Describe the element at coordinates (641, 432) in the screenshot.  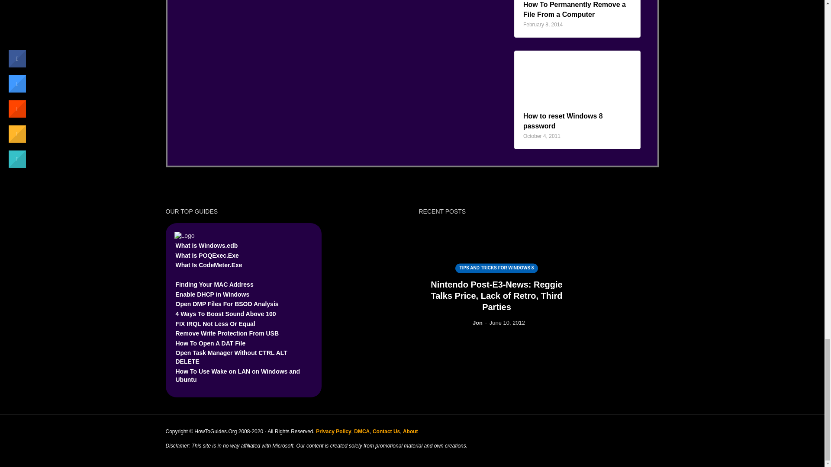
I see `BACK TO TOP ` at that location.